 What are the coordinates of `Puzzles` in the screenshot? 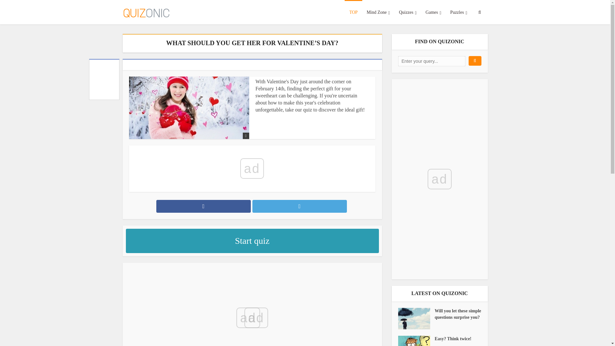 It's located at (459, 12).